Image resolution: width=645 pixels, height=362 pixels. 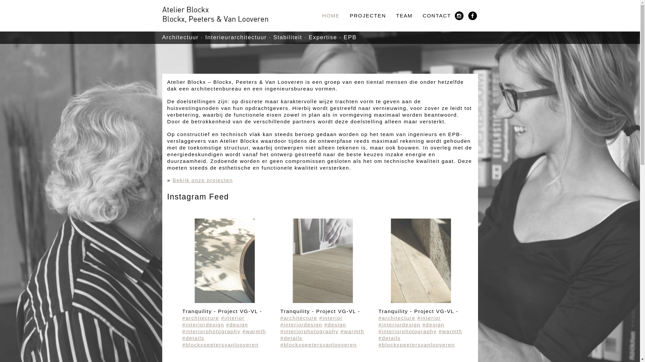 I want to click on Bekijk onze projecten, so click(x=203, y=180).